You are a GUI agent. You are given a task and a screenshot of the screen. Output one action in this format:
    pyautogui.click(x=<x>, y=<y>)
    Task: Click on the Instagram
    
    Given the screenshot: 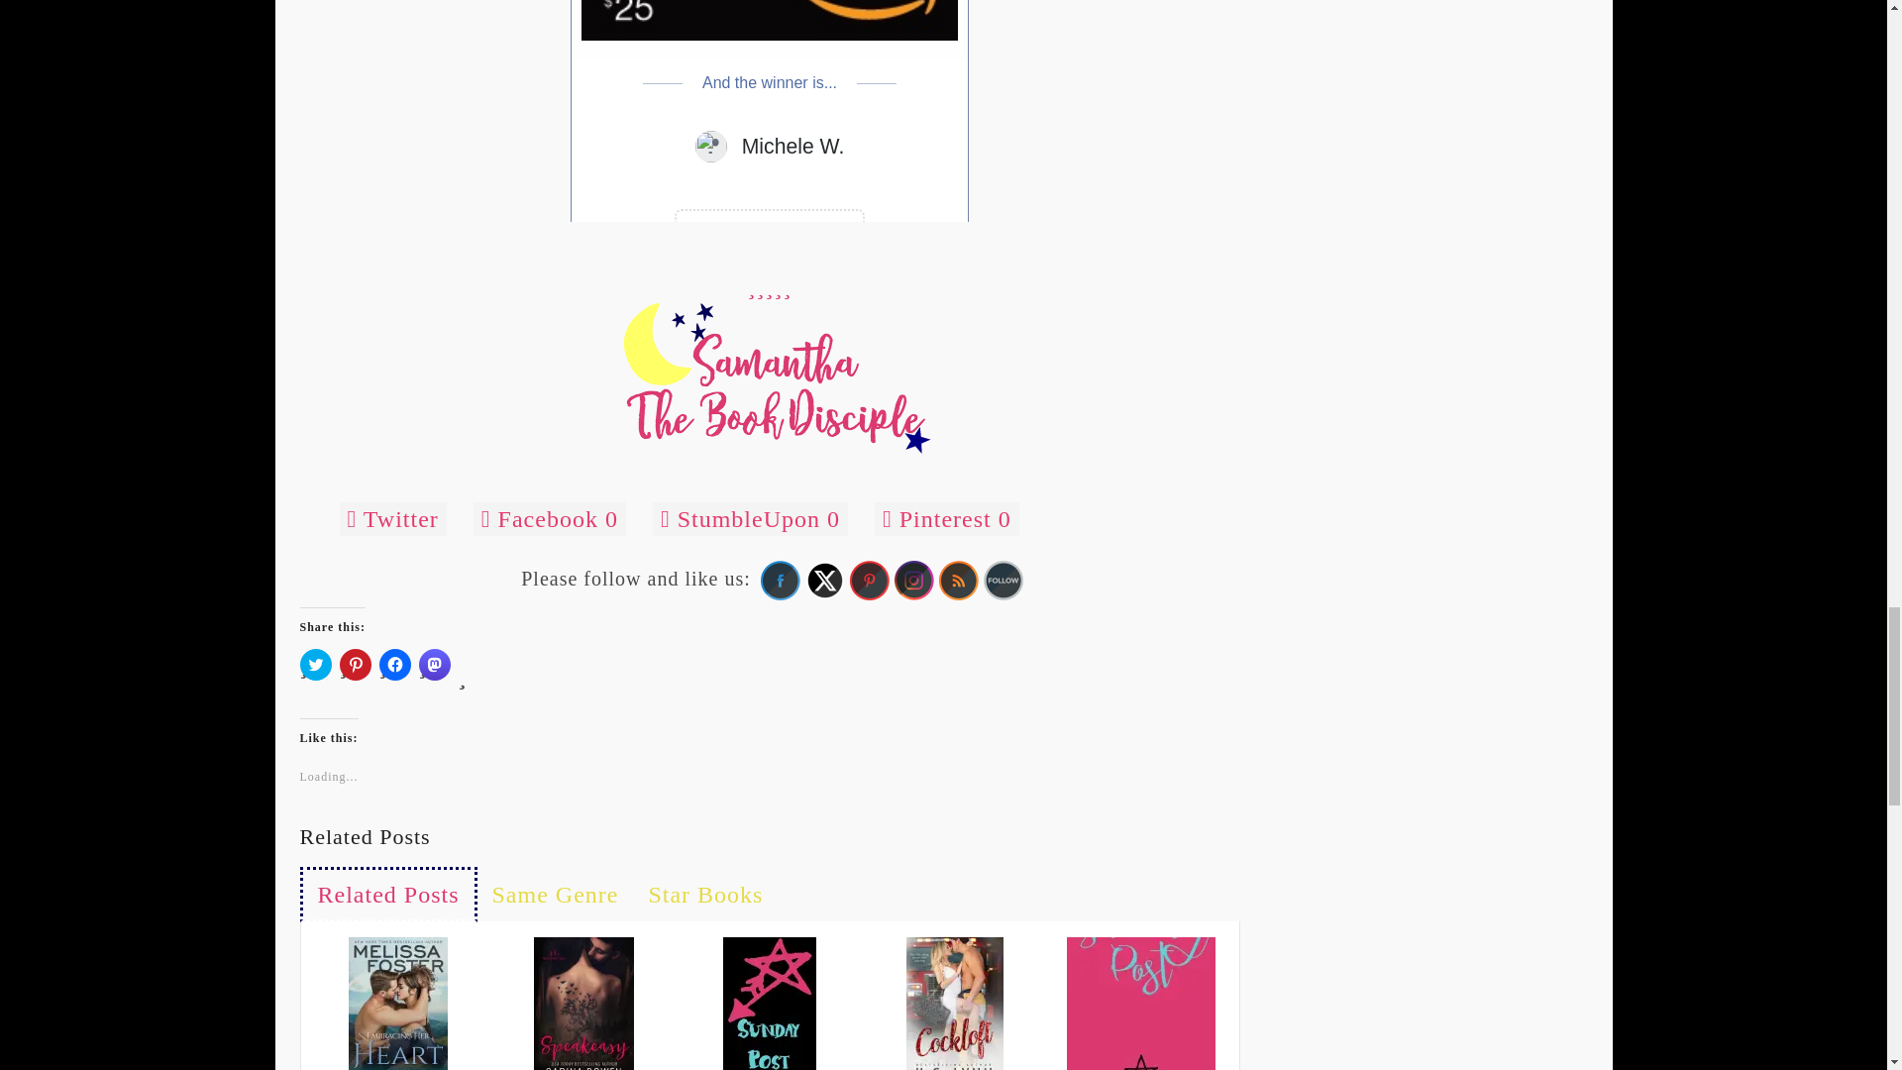 What is the action you would take?
    pyautogui.click(x=913, y=580)
    